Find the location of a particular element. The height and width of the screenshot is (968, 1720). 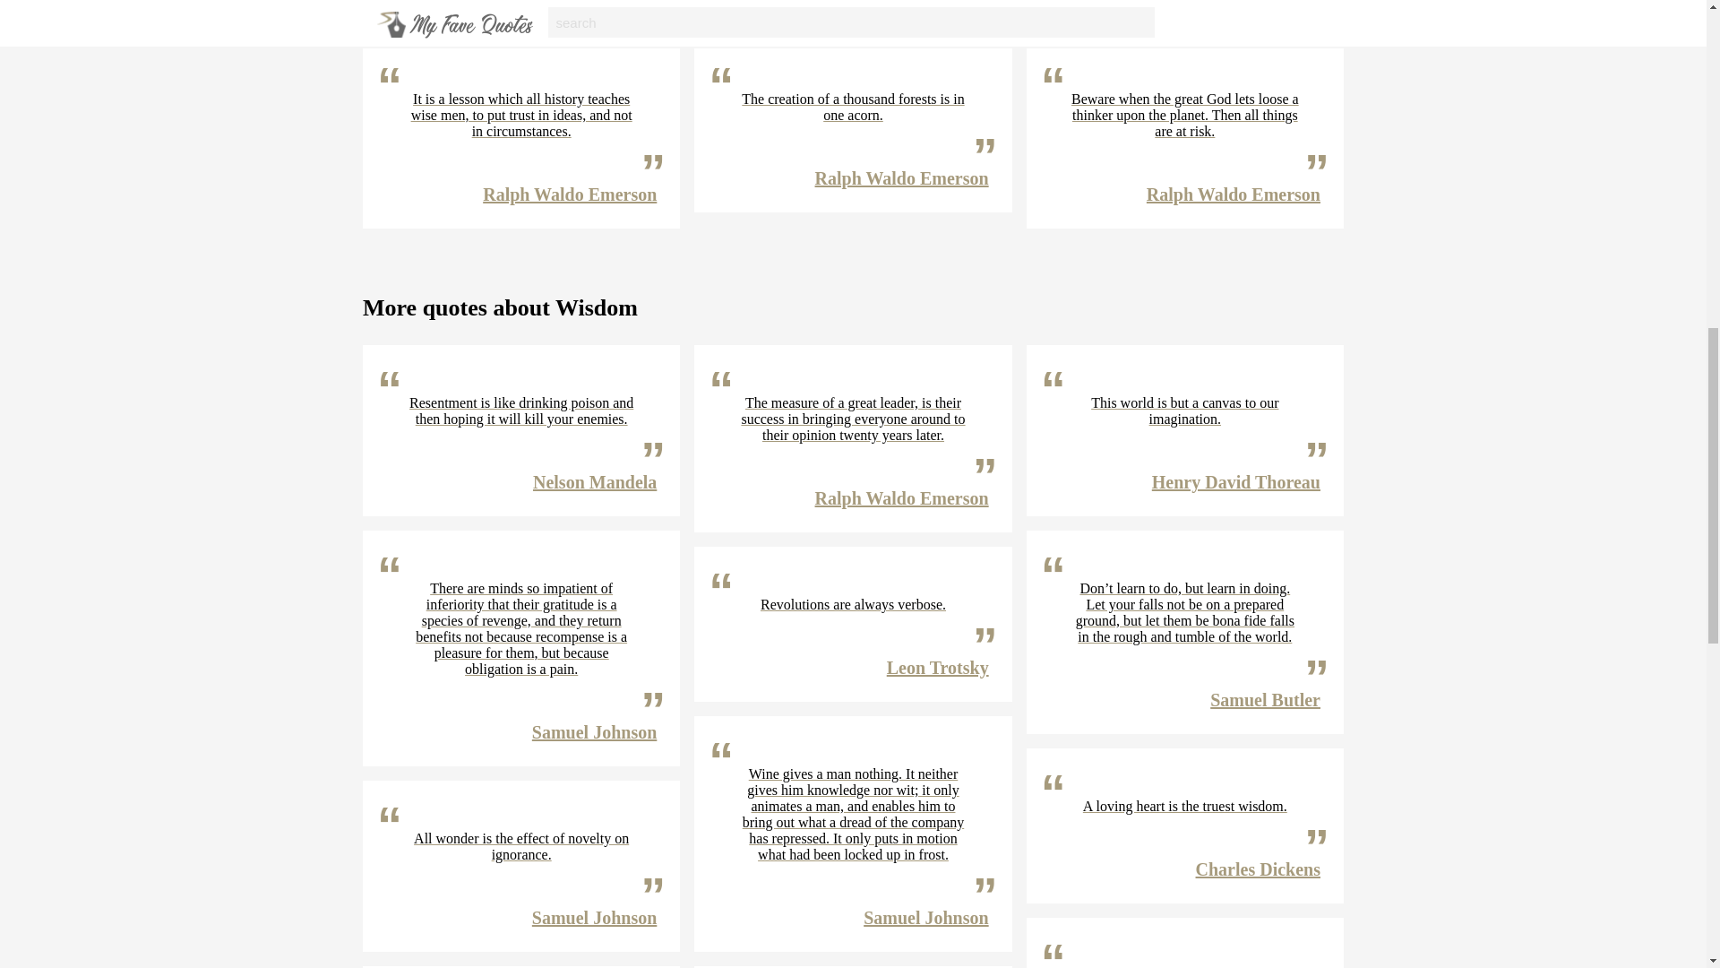

Samuel Johnson is located at coordinates (594, 731).